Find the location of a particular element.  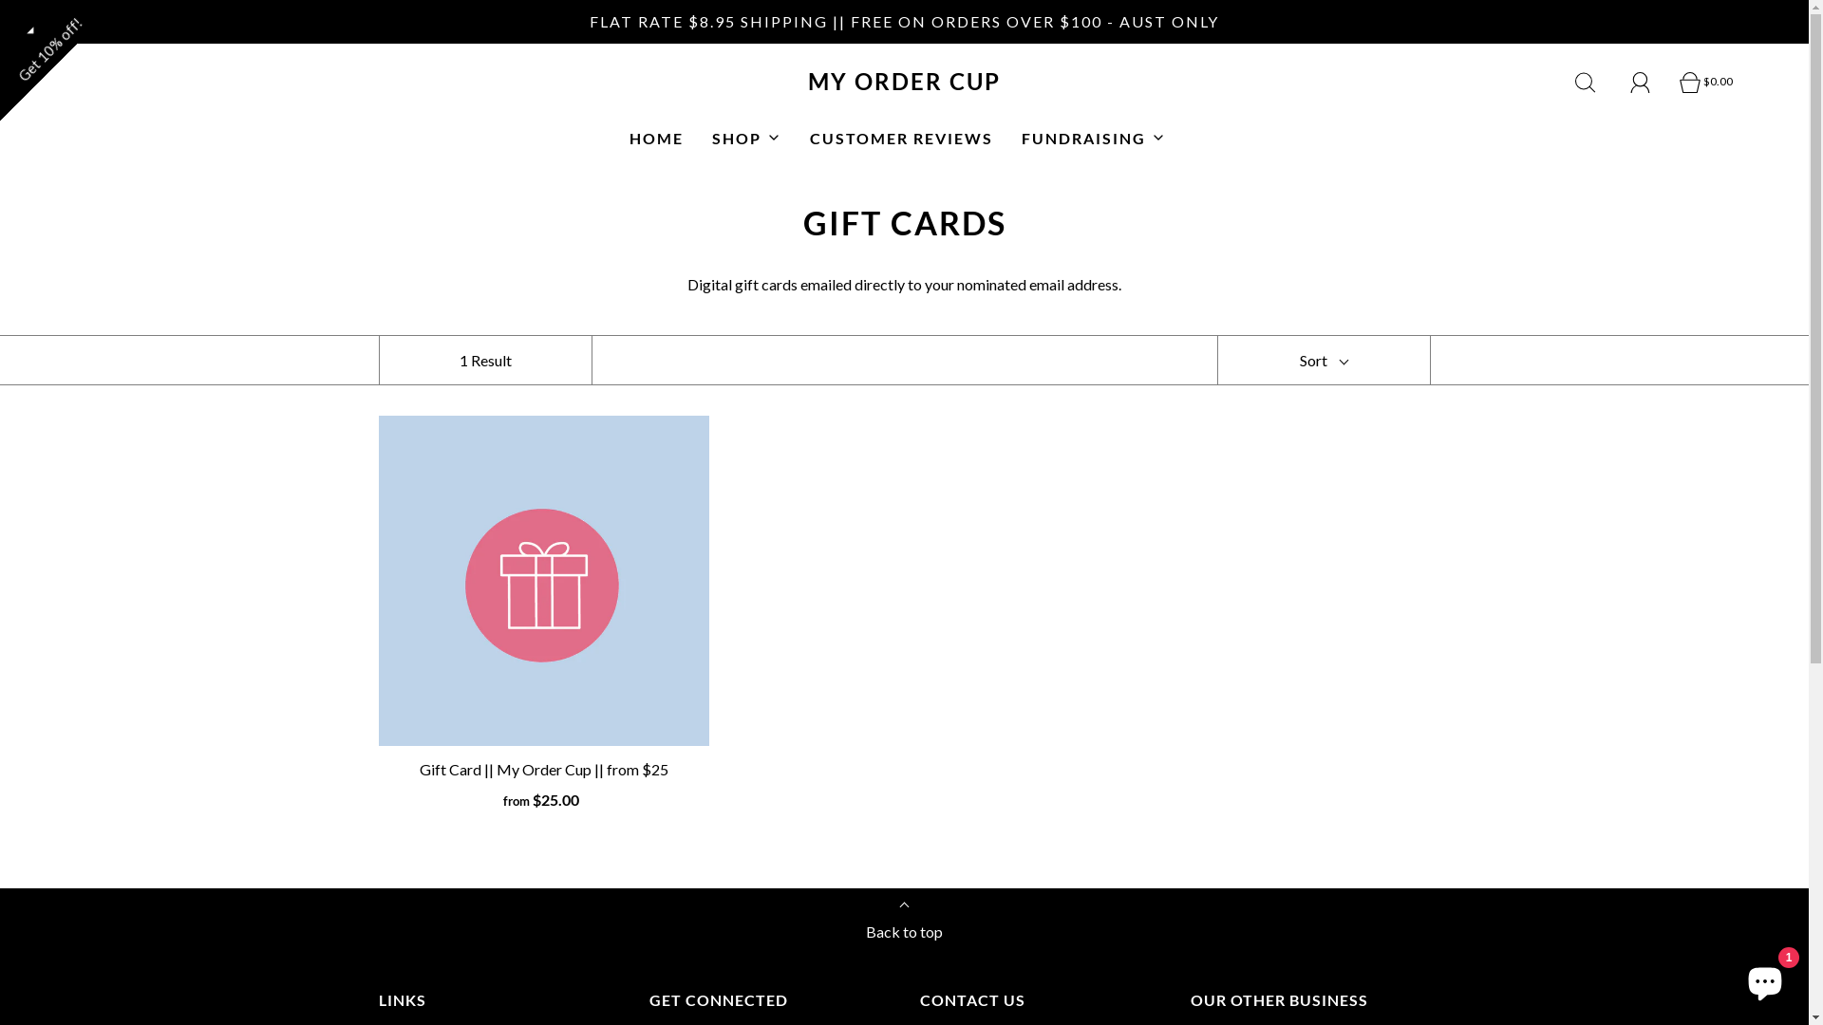

CUSTOMER REVIEWS is located at coordinates (900, 139).